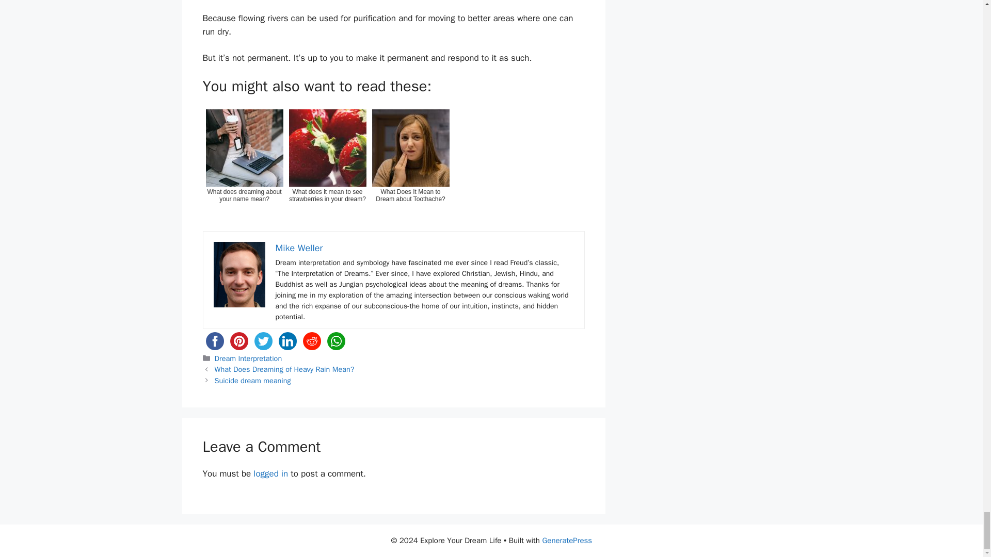  I want to click on pinterest, so click(239, 341).